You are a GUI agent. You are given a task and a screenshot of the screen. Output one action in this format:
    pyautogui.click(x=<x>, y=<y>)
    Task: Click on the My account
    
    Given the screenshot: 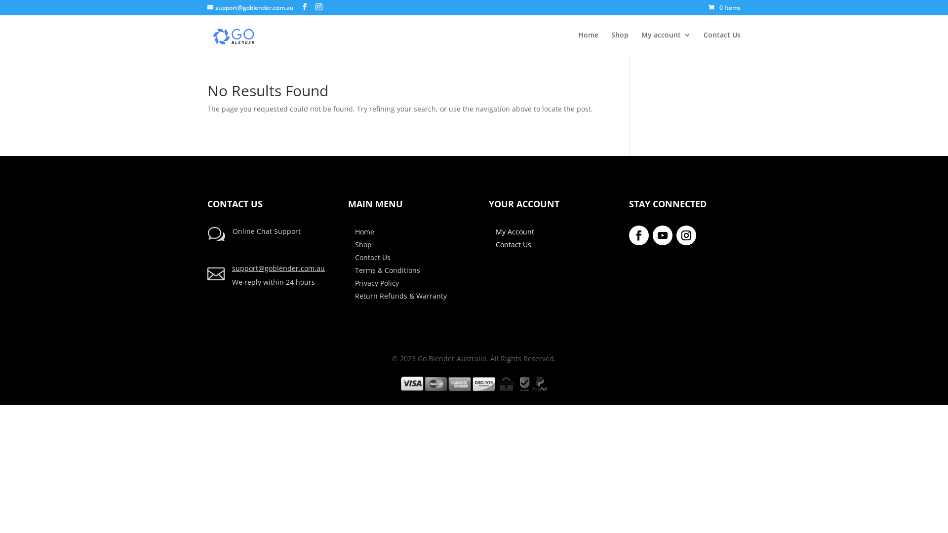 What is the action you would take?
    pyautogui.click(x=666, y=43)
    